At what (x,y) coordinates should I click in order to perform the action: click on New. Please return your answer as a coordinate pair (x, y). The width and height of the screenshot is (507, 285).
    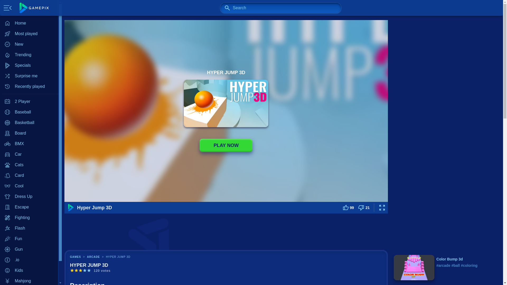
    Looking at the image, I should click on (29, 44).